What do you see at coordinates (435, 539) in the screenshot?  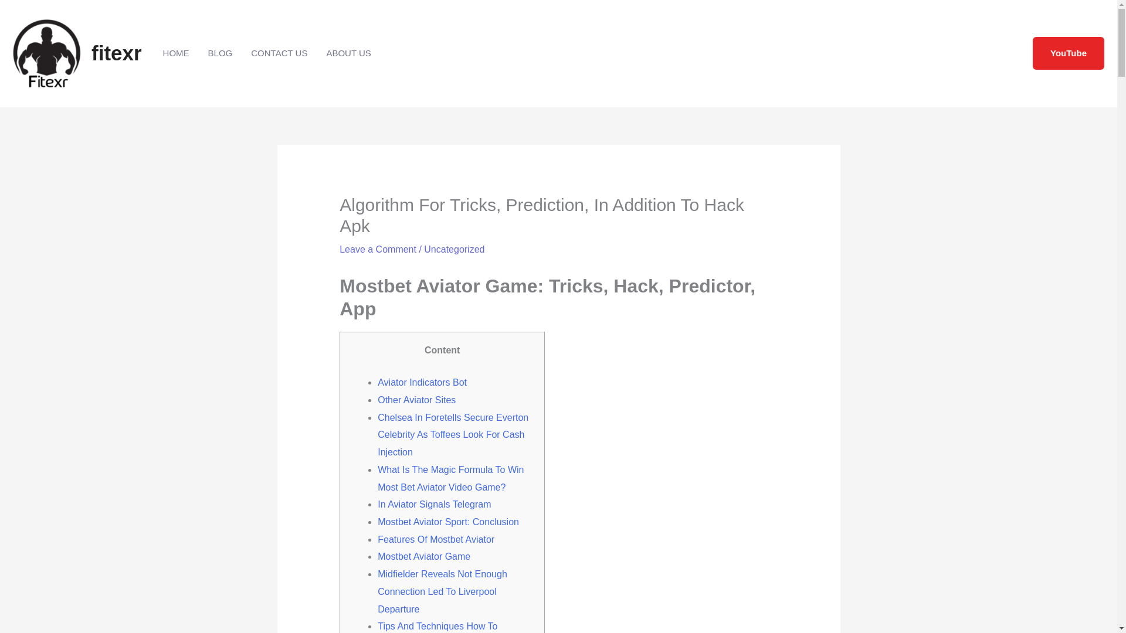 I see `Features Of Mostbet Aviator` at bounding box center [435, 539].